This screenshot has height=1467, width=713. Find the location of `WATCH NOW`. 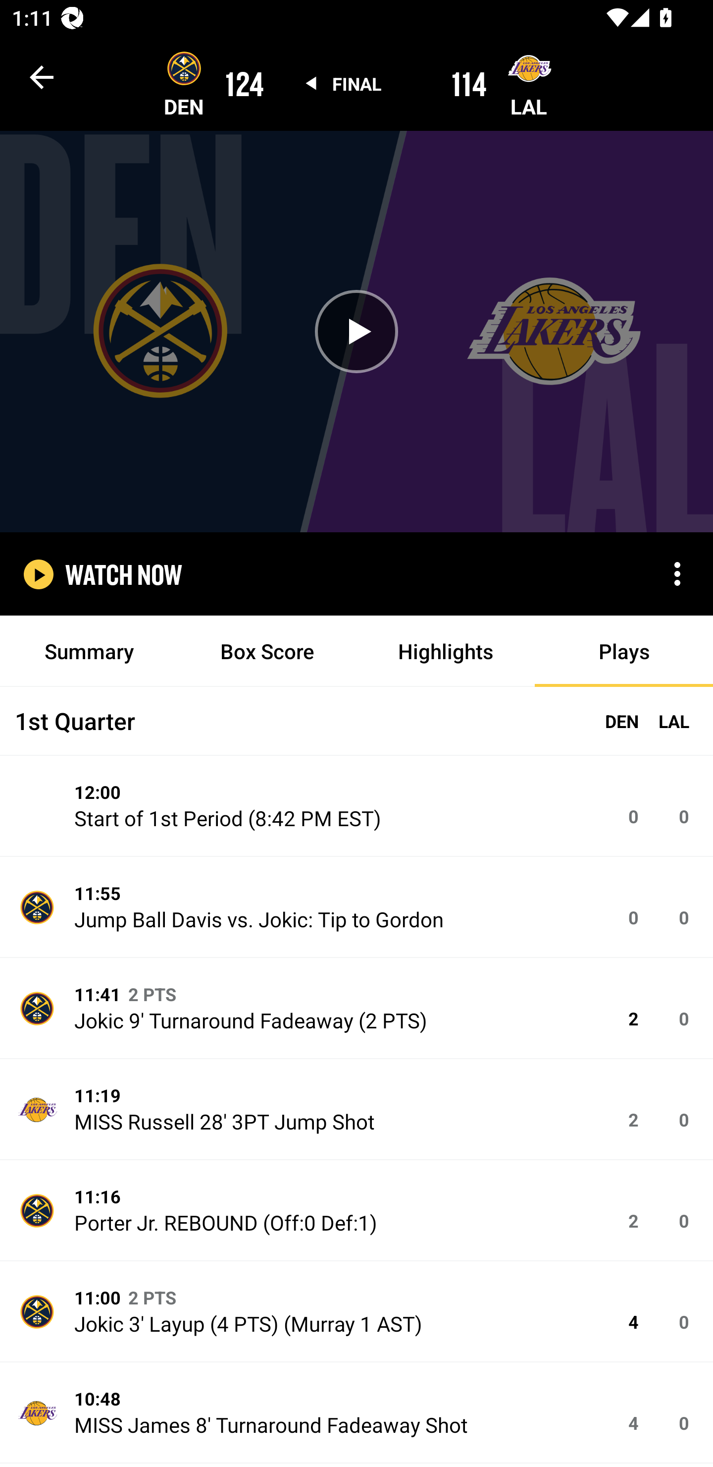

WATCH NOW is located at coordinates (124, 574).